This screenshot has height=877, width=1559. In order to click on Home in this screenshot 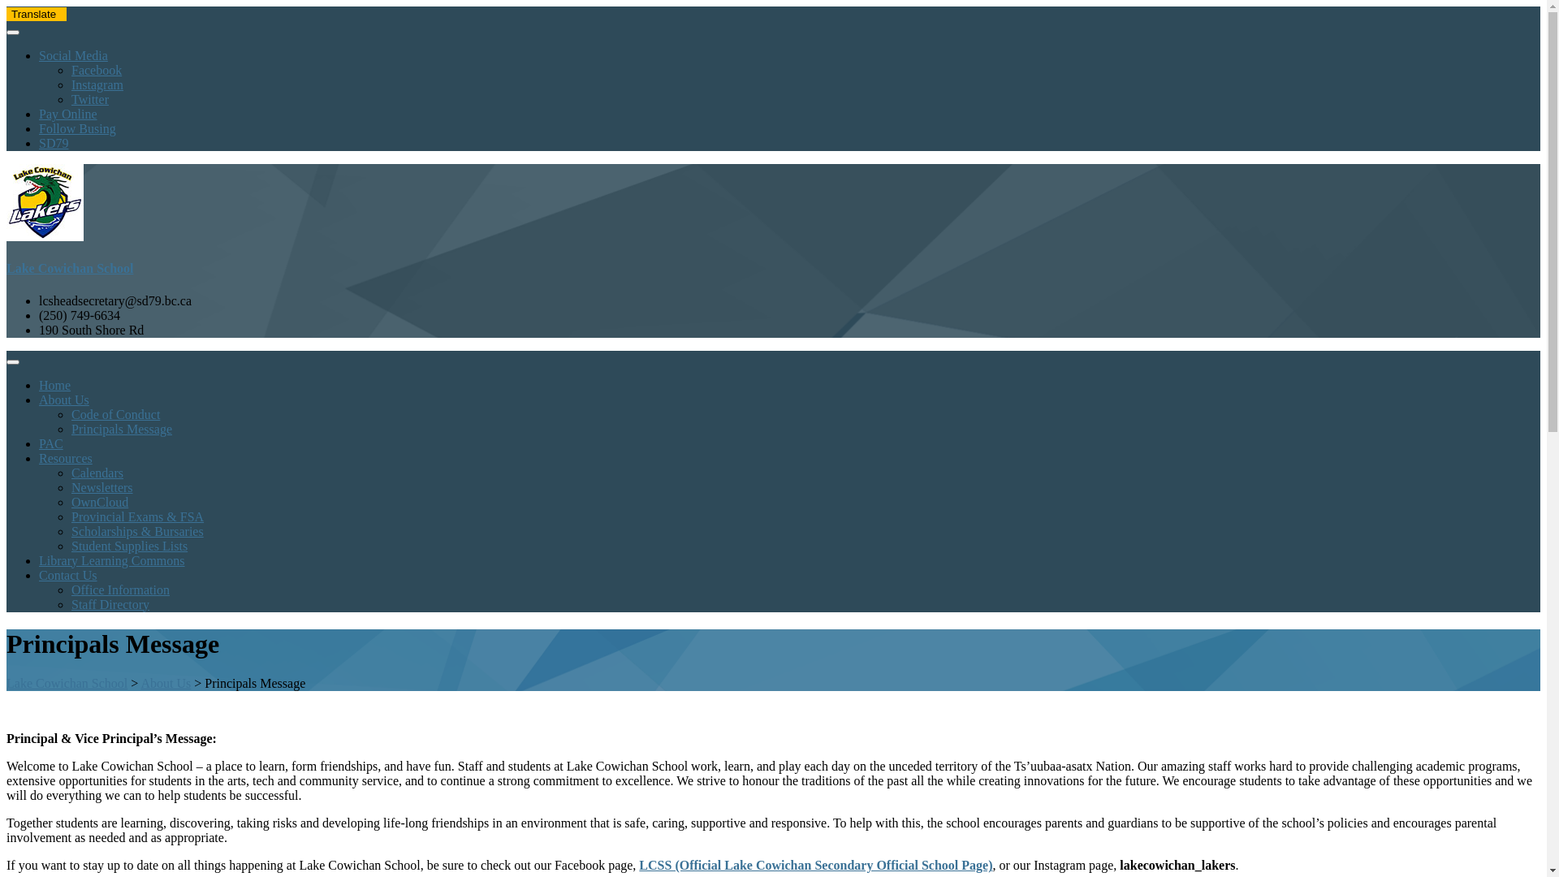, I will do `click(55, 385)`.